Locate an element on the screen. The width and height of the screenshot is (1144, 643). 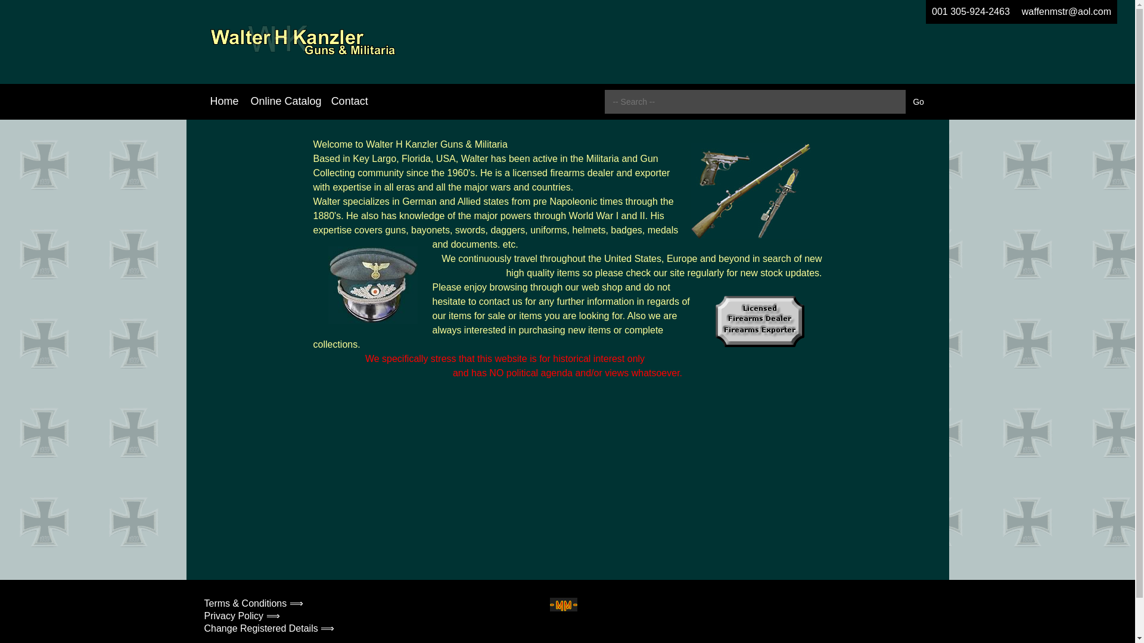
Home is located at coordinates (224, 101).